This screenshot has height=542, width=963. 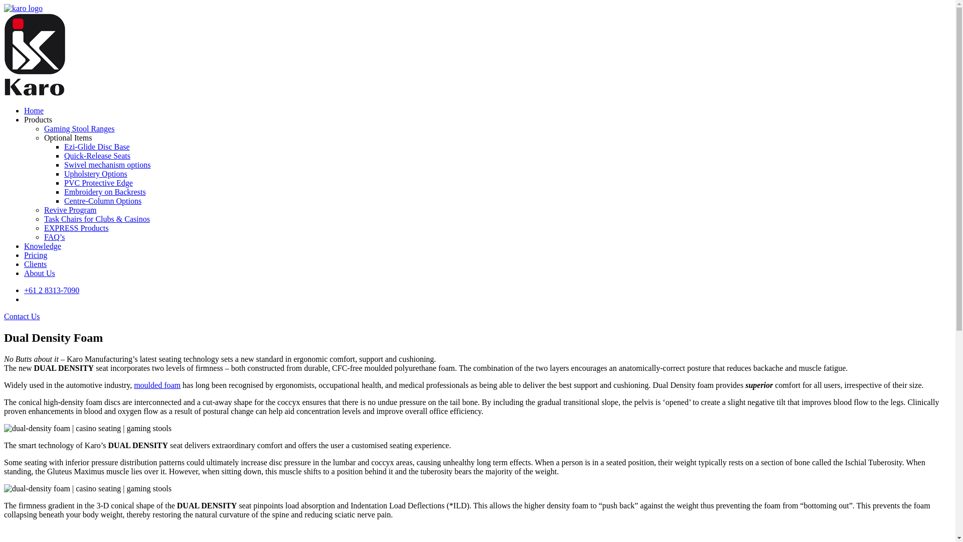 I want to click on Knowledge, so click(x=43, y=246).